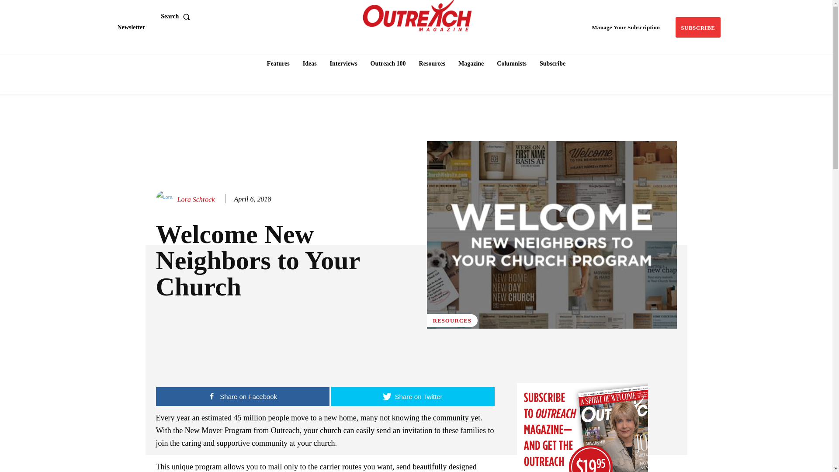 This screenshot has height=472, width=839. What do you see at coordinates (131, 27) in the screenshot?
I see `Newsletter` at bounding box center [131, 27].